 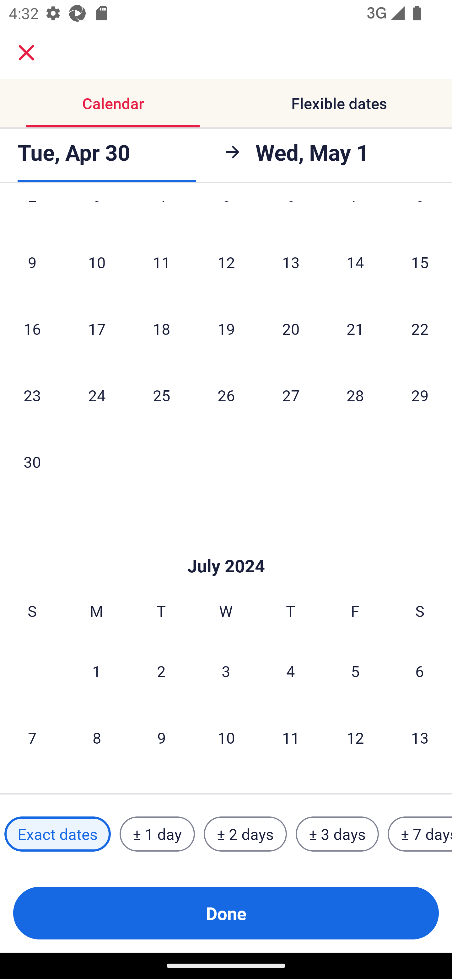 I want to click on 22 Saturday, June 22, 2024, so click(x=420, y=329).